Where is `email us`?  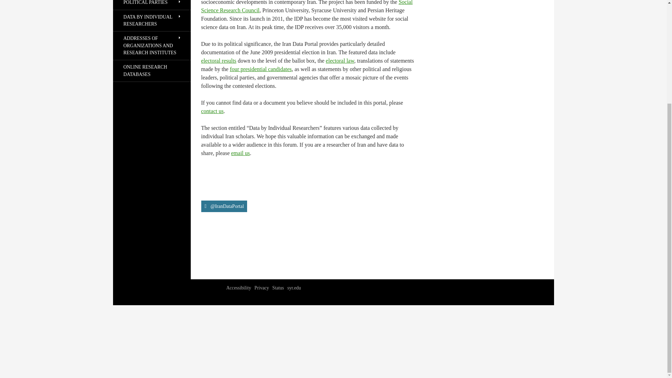 email us is located at coordinates (240, 153).